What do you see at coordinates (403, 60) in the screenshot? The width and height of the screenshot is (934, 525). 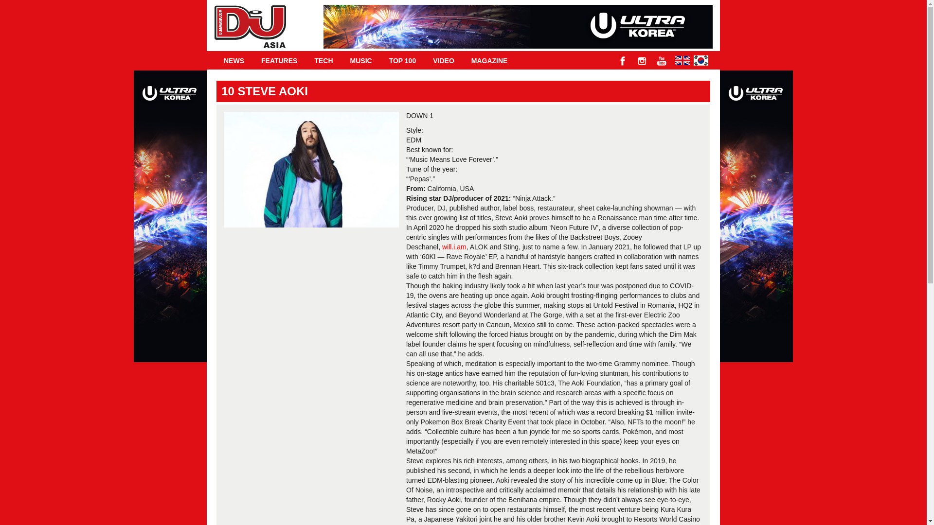 I see `TOP 100` at bounding box center [403, 60].